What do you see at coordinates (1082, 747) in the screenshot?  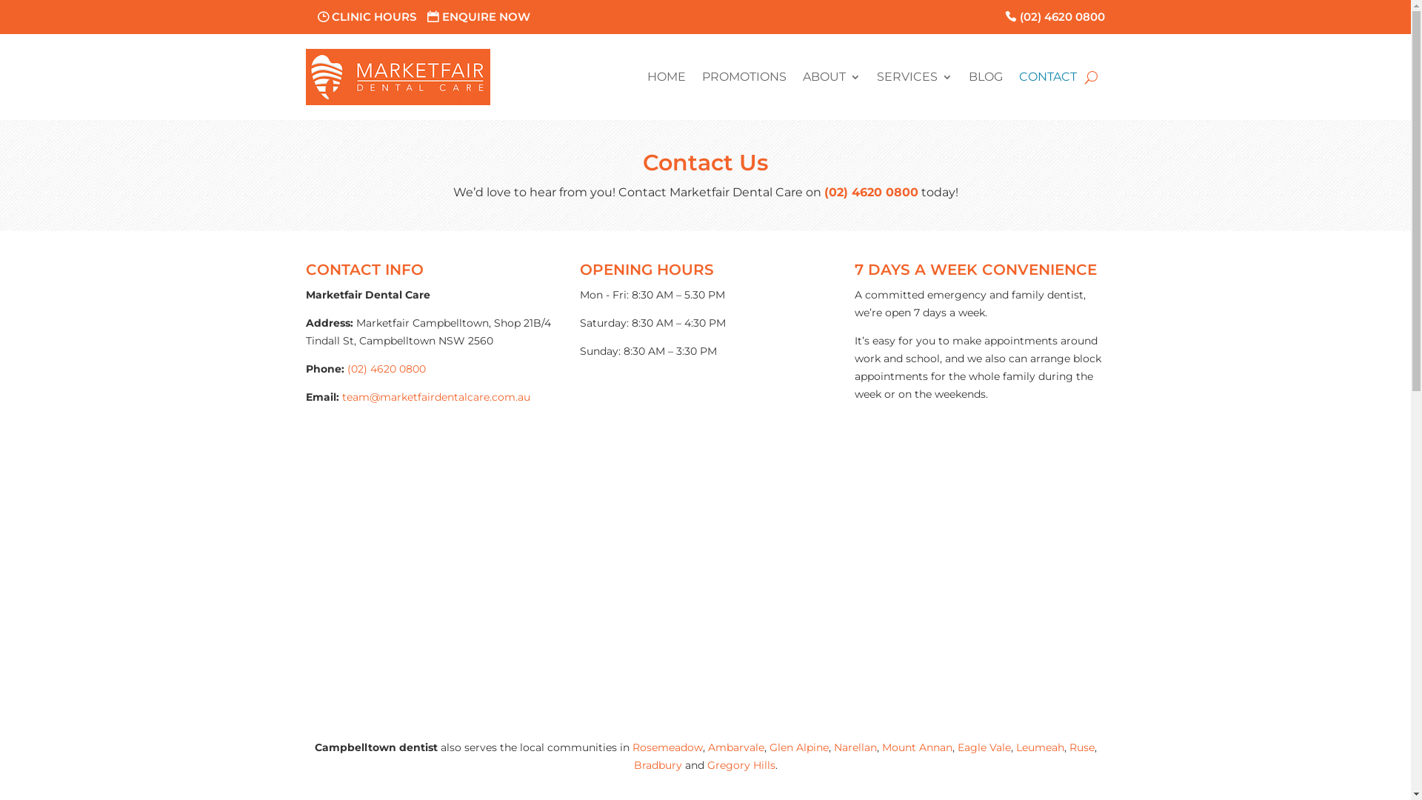 I see `Ruse` at bounding box center [1082, 747].